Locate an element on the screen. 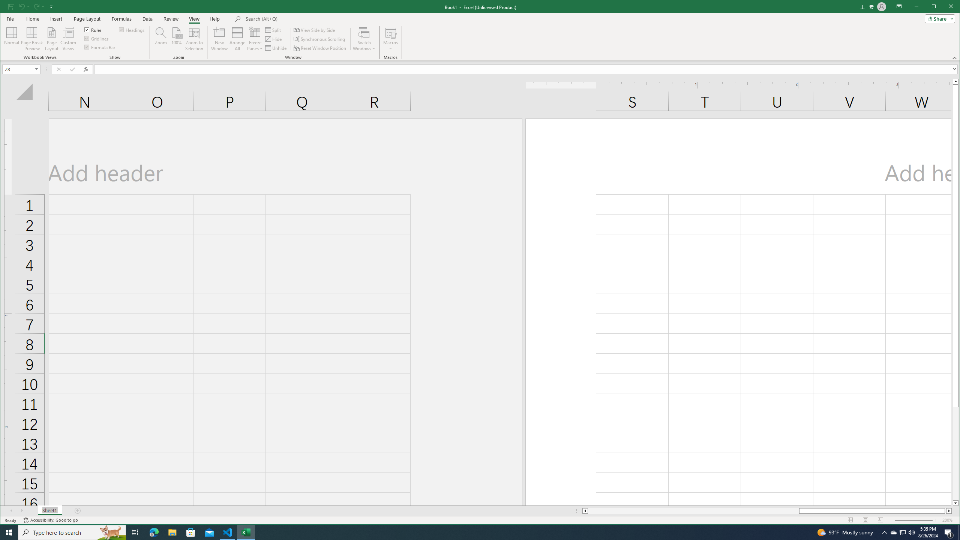  User Promoted Notification Area is located at coordinates (902, 532).